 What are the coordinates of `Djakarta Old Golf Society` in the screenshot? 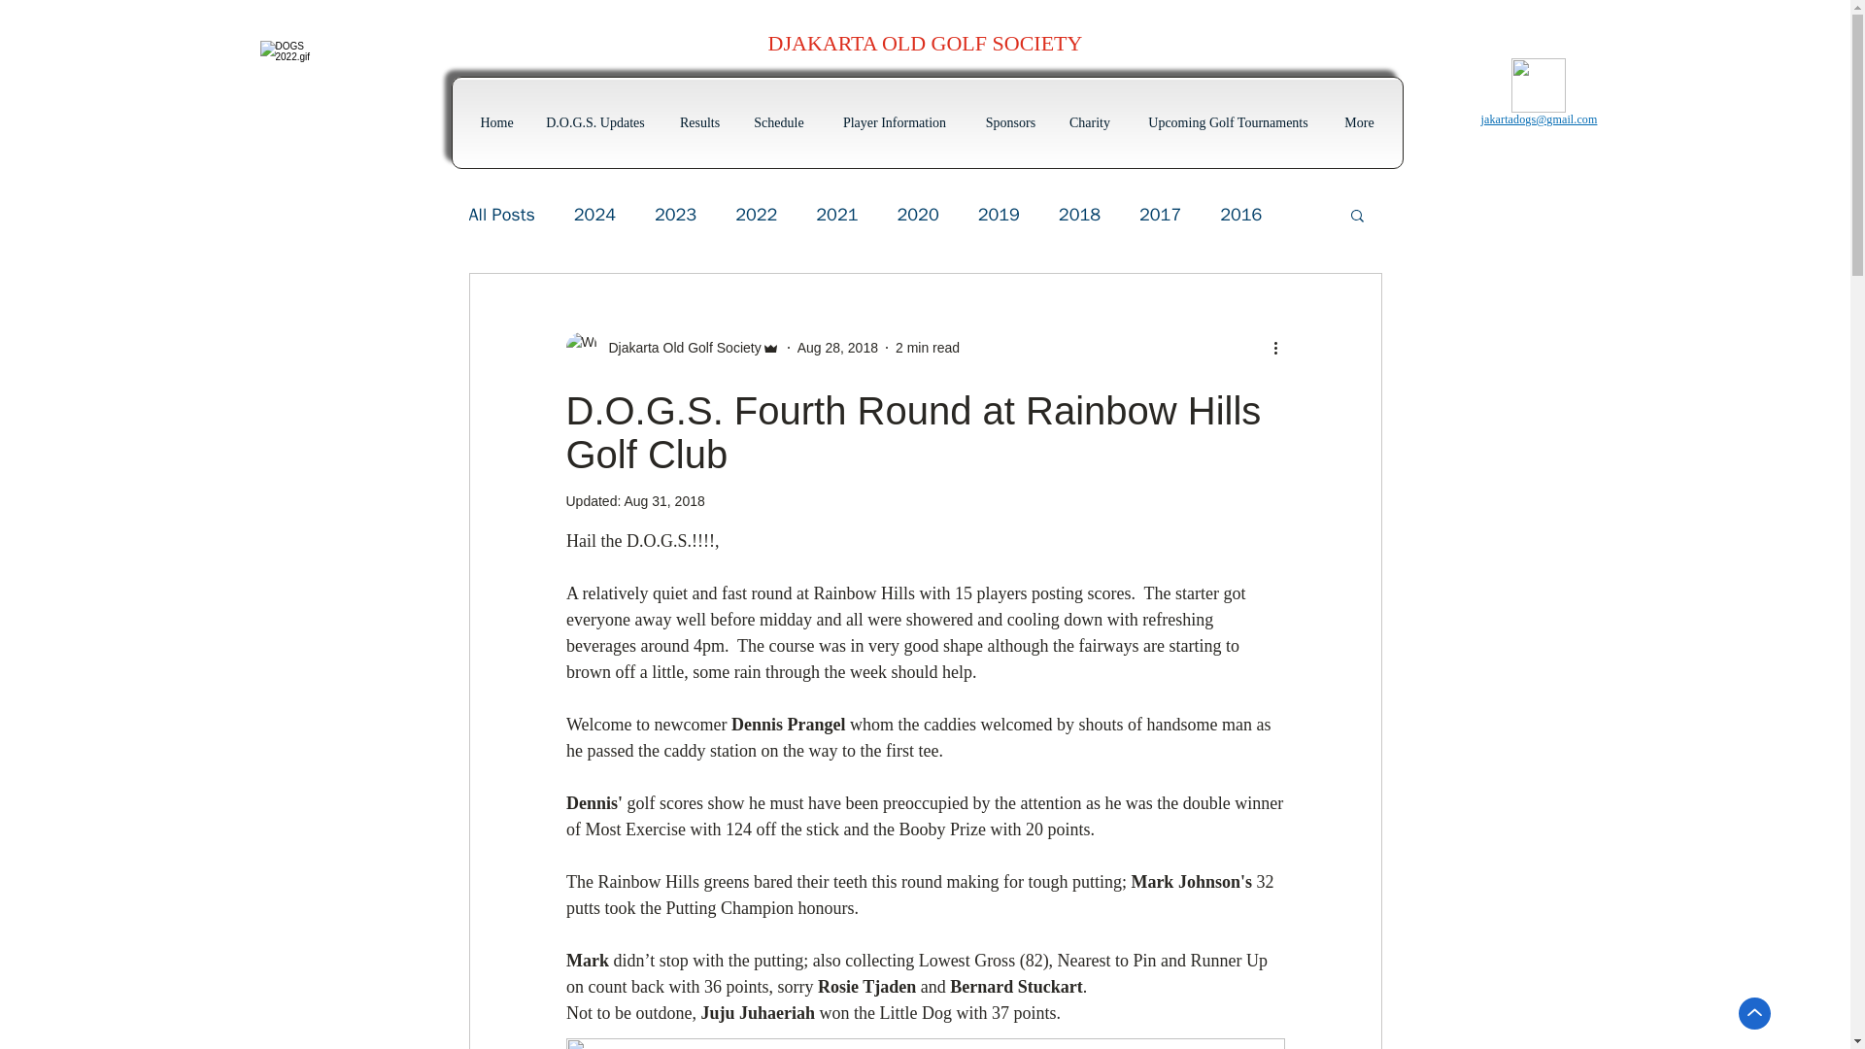 It's located at (672, 348).